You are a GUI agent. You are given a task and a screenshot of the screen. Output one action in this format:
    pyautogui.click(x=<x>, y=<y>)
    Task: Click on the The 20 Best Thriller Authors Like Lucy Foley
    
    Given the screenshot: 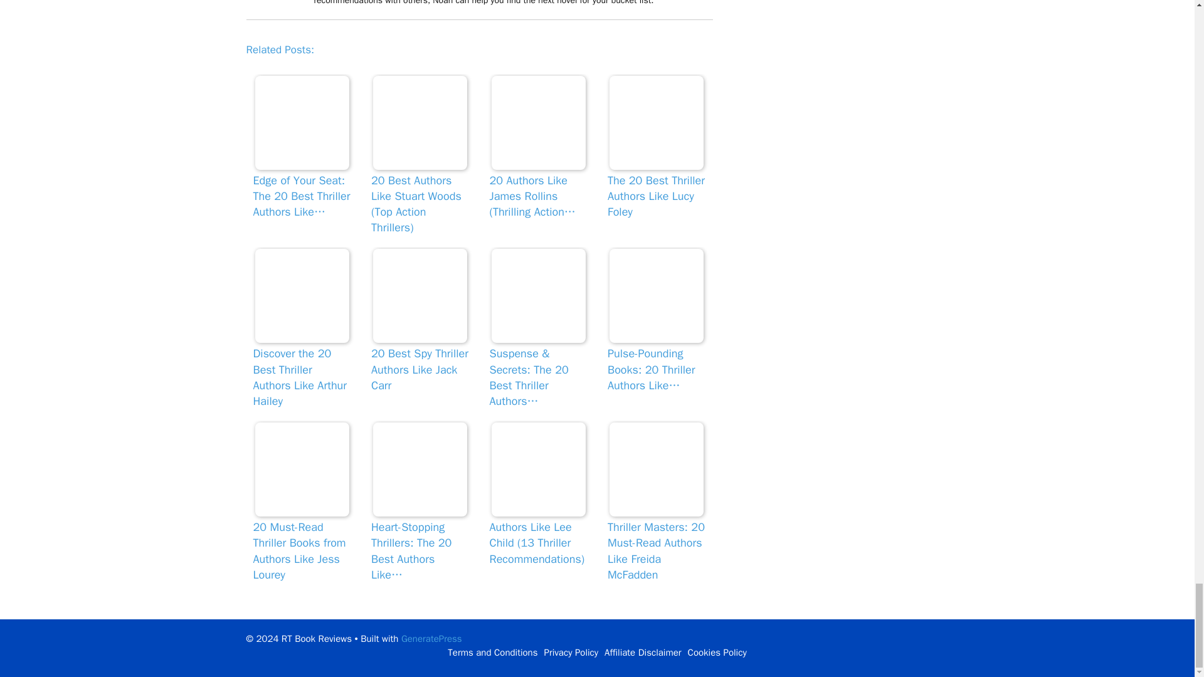 What is the action you would take?
    pyautogui.click(x=656, y=123)
    